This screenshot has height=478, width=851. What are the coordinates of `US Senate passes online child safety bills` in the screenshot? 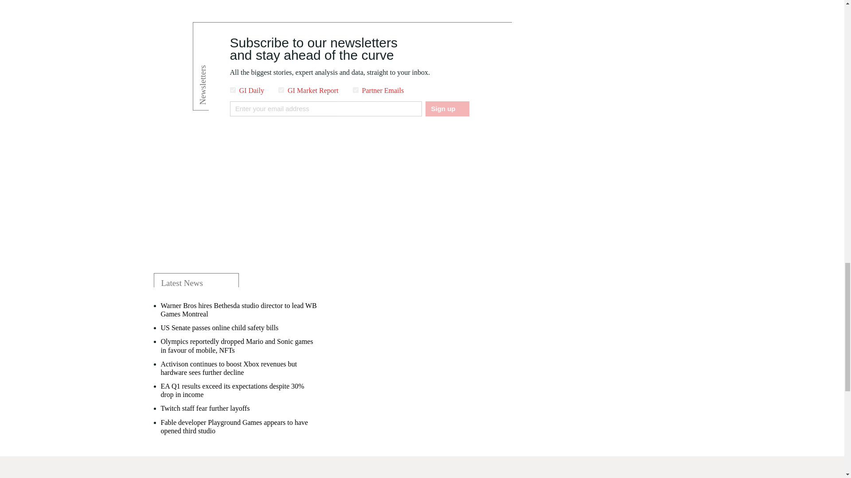 It's located at (219, 328).